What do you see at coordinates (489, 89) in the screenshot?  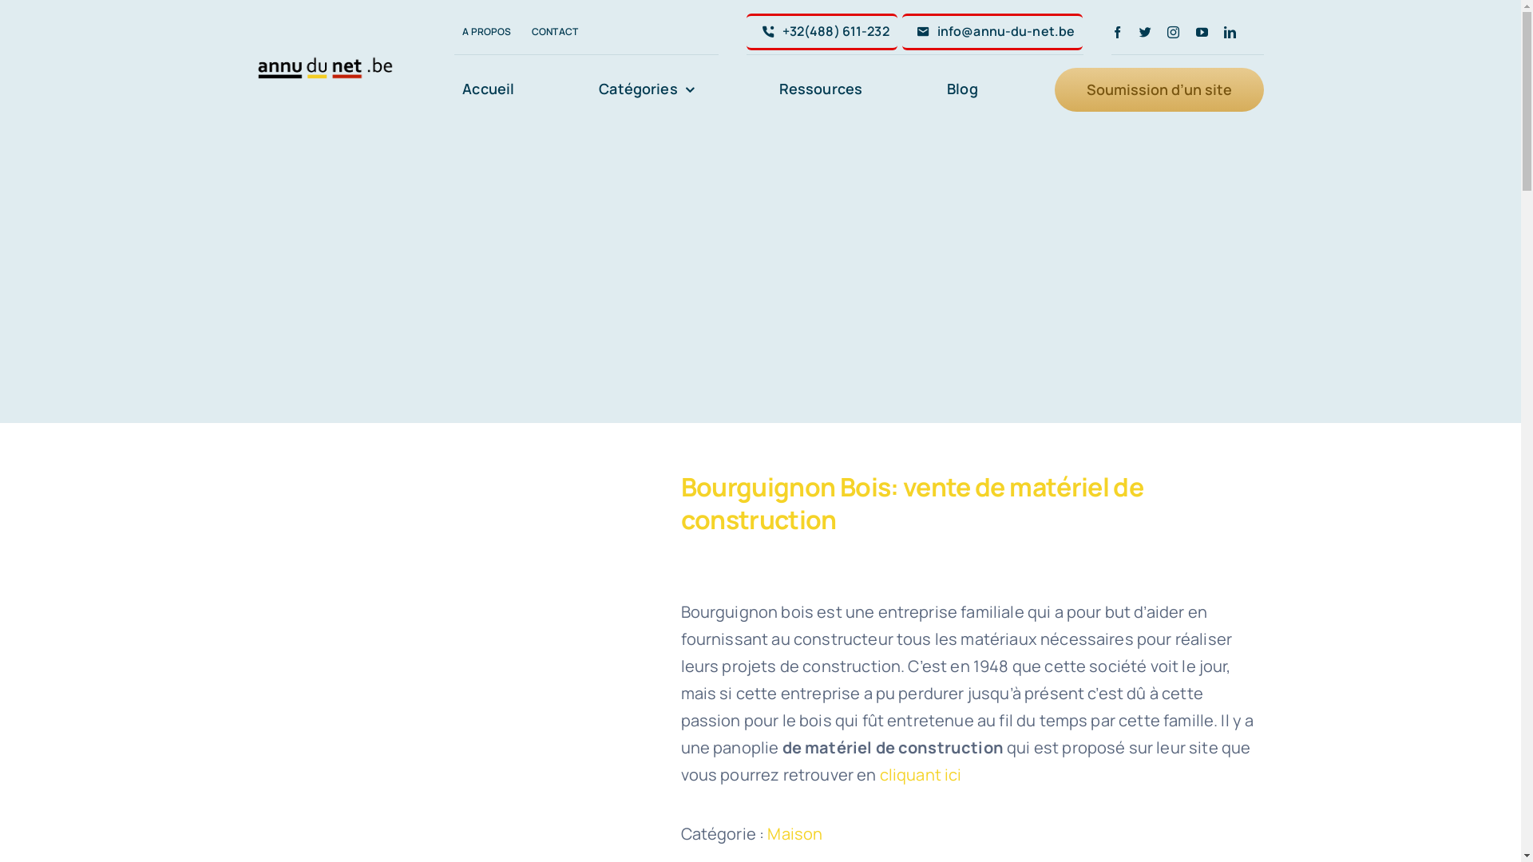 I see `Accueil` at bounding box center [489, 89].